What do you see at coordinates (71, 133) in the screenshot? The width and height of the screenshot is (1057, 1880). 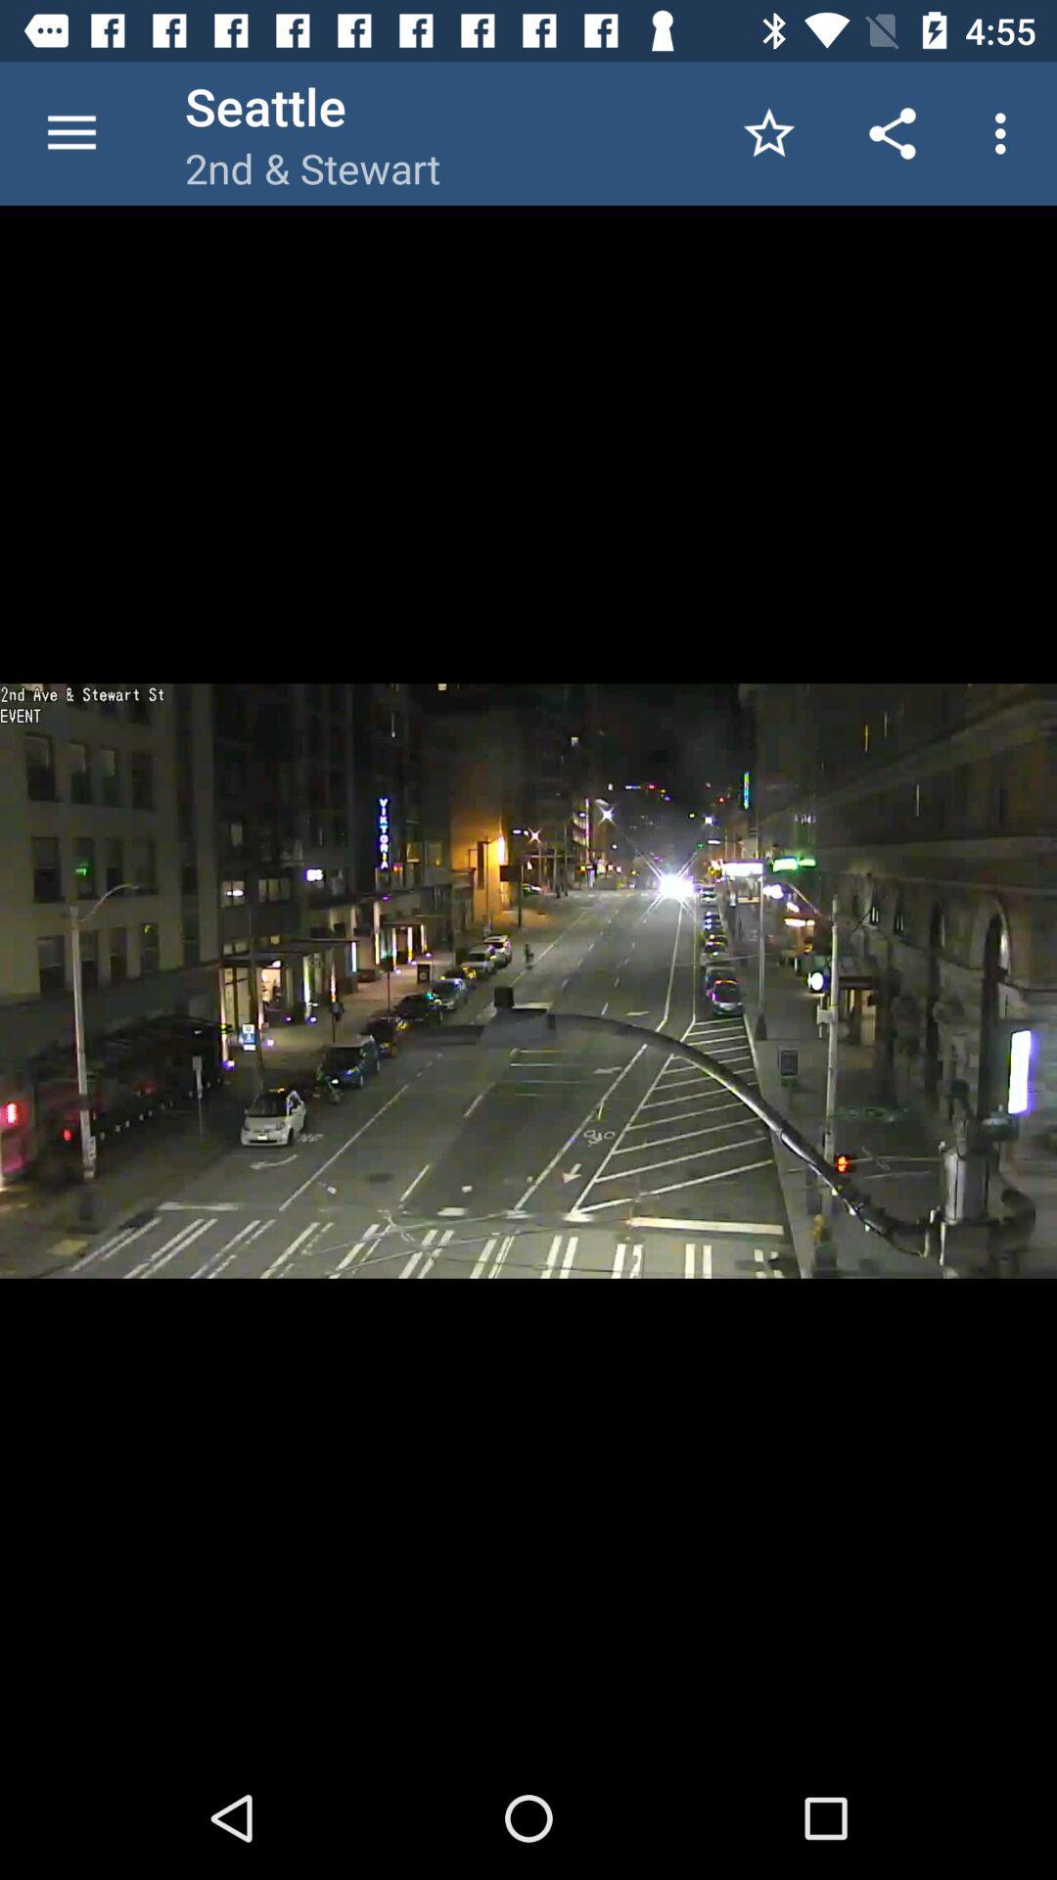 I see `turn on item to the left of the seattle item` at bounding box center [71, 133].